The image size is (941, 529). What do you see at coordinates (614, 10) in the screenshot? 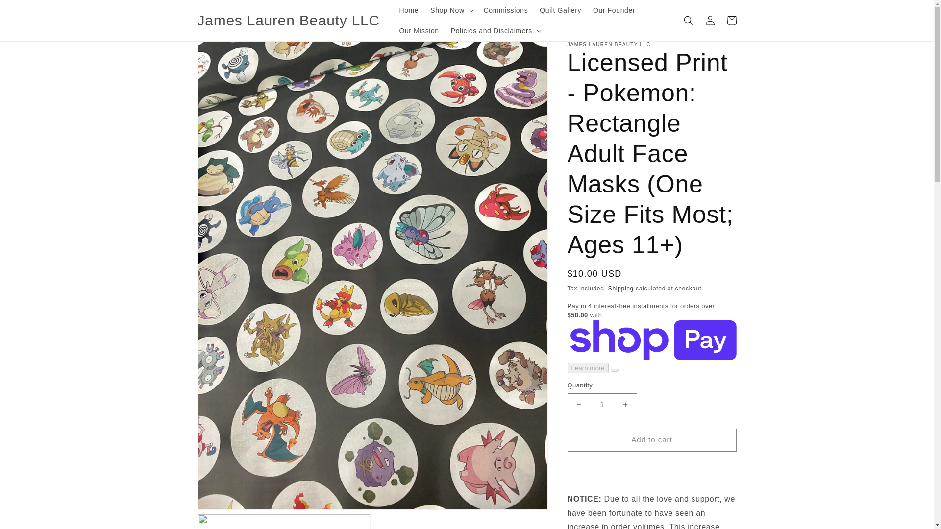
I see `Our Founder` at bounding box center [614, 10].